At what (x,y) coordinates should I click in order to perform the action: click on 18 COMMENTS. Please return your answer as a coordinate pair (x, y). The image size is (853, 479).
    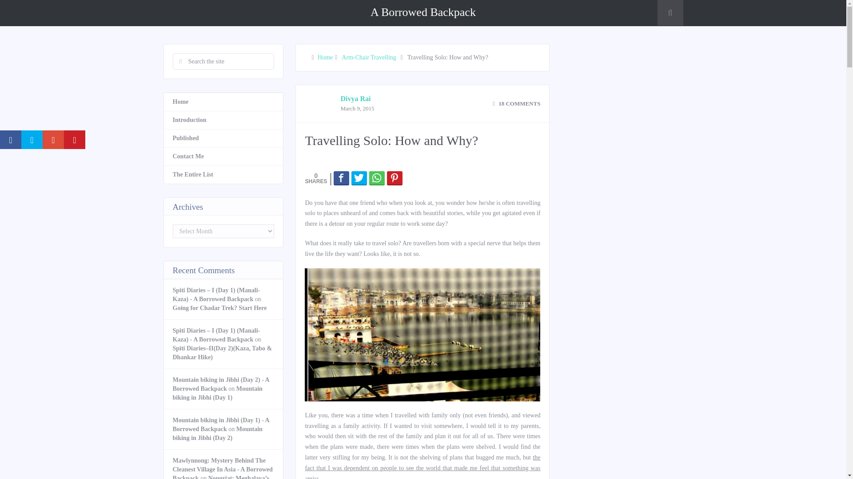
    Looking at the image, I should click on (516, 103).